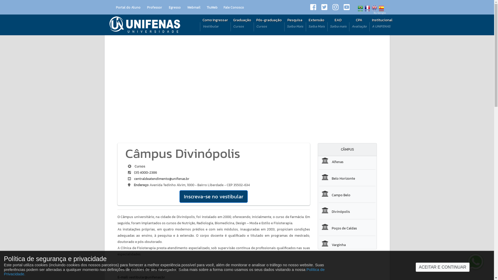 The image size is (498, 280). Describe the element at coordinates (215, 22) in the screenshot. I see `Como Ingressar
Vestibular` at that location.